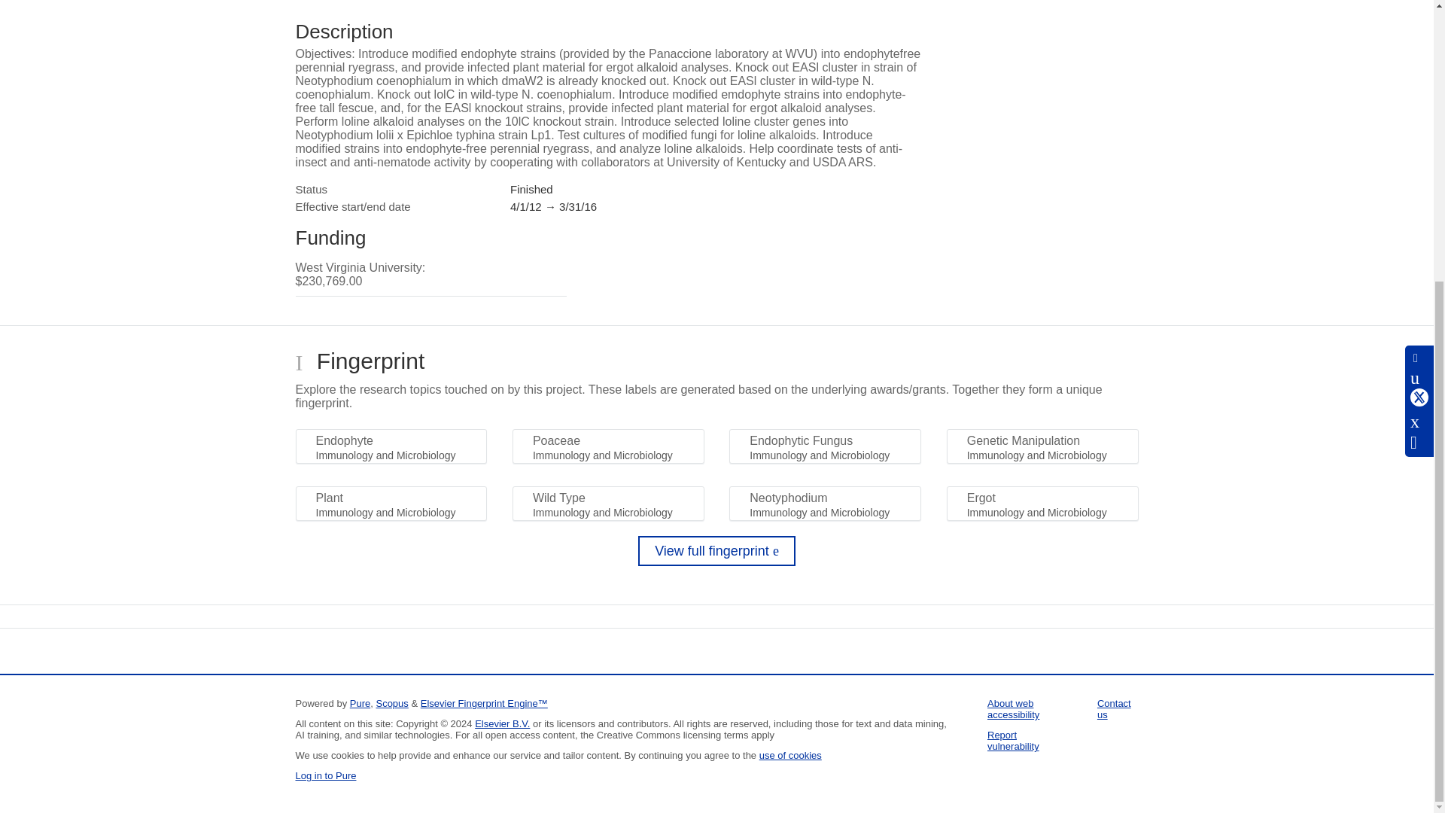  I want to click on Elsevier B.V., so click(503, 723).